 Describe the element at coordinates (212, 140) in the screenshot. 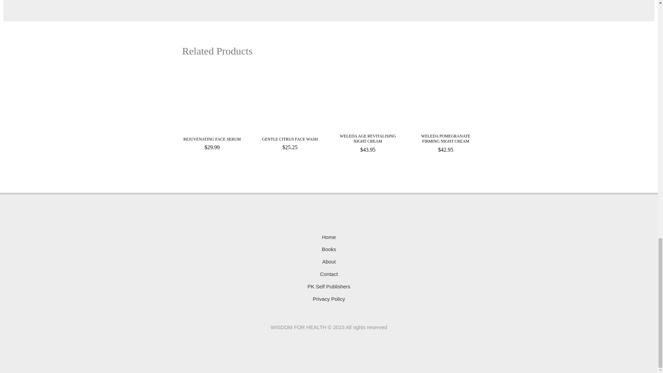

I see `REJUVENATING FACE SERUM` at that location.